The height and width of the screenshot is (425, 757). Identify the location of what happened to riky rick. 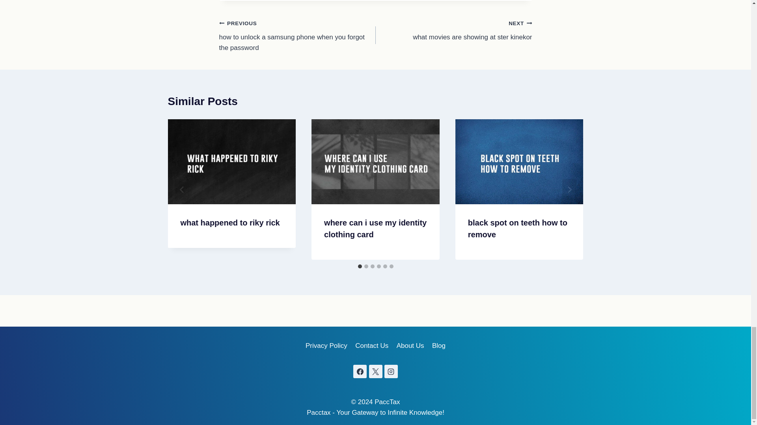
(453, 30).